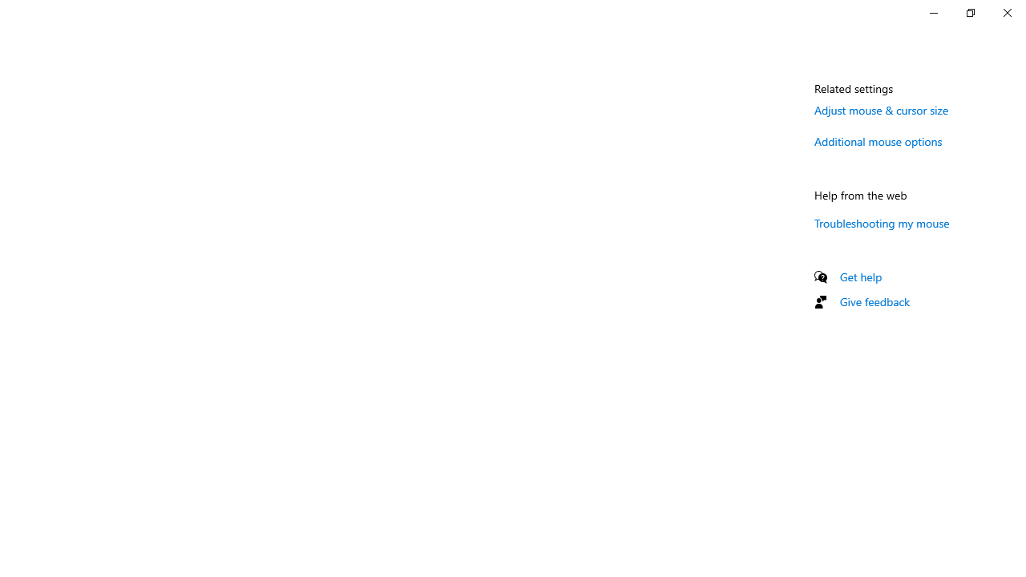 This screenshot has height=577, width=1026. Describe the element at coordinates (882, 110) in the screenshot. I see `Adjust mouse & cursor size` at that location.